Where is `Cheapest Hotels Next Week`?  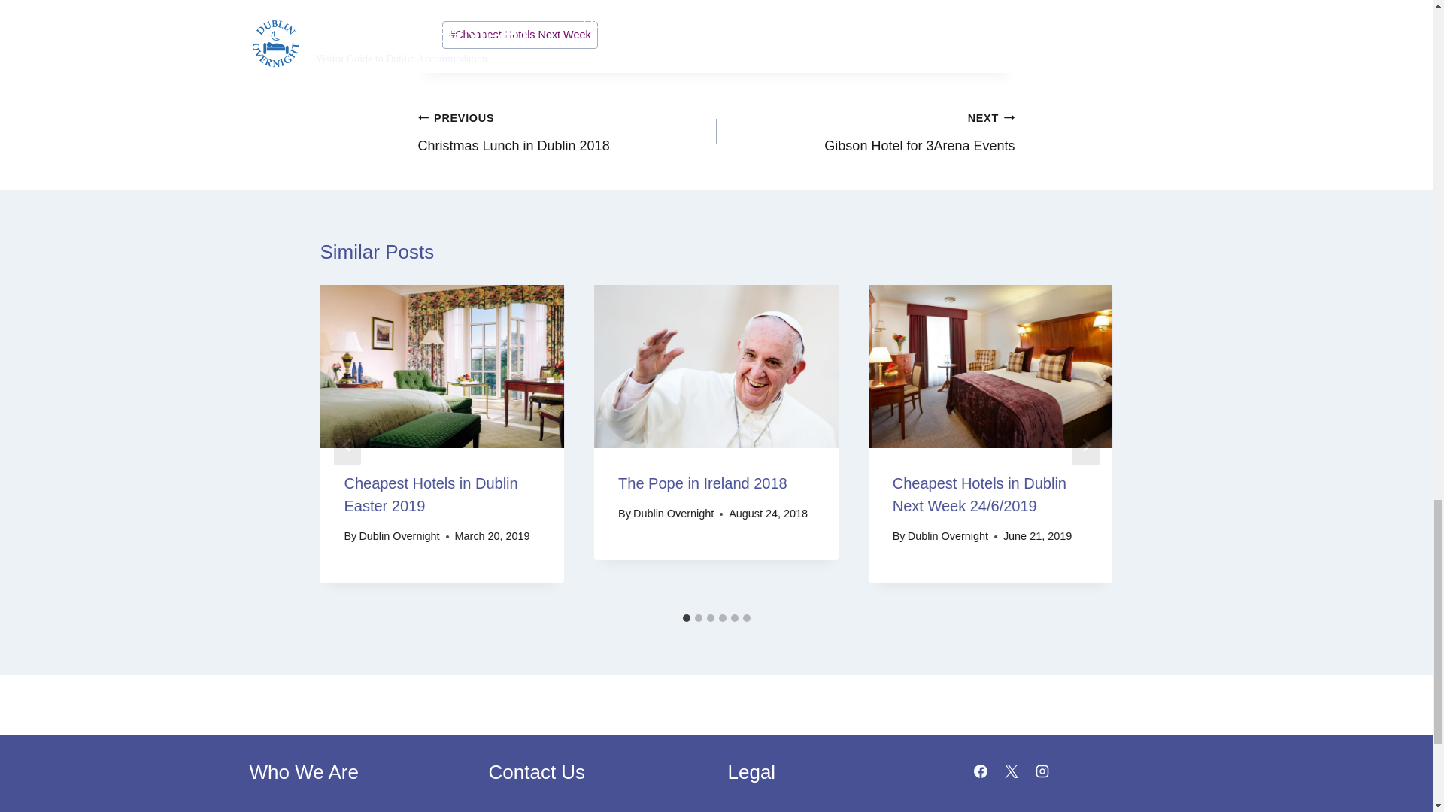
Cheapest Hotels Next Week is located at coordinates (865, 132).